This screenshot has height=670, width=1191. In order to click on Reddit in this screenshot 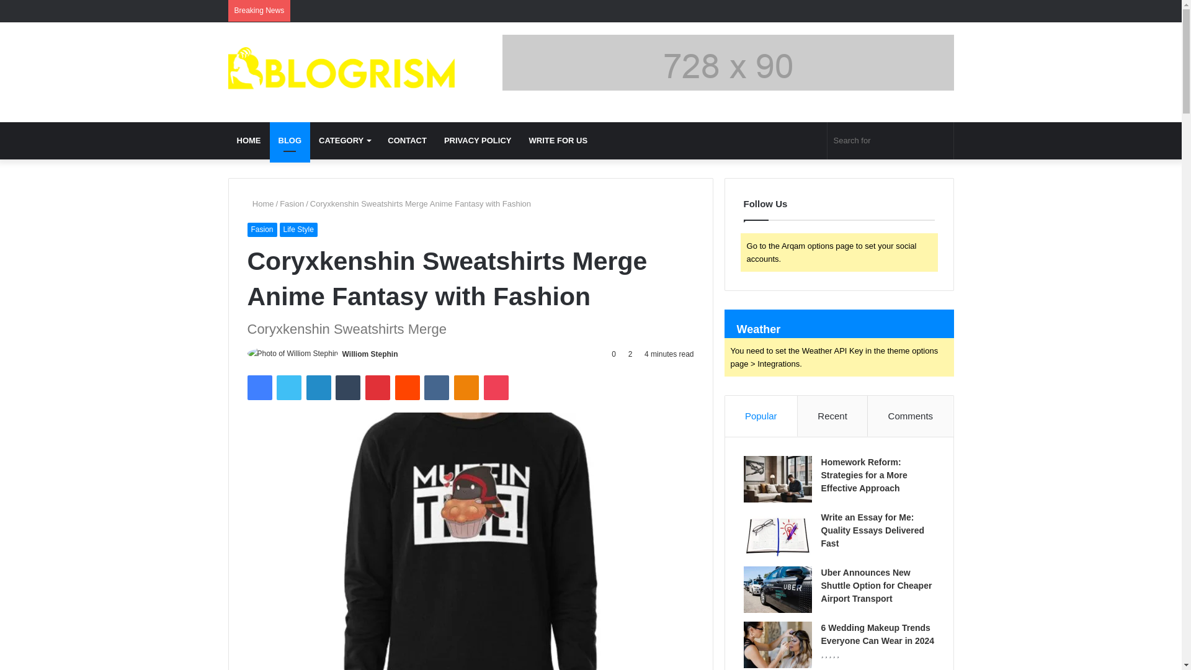, I will do `click(408, 387)`.